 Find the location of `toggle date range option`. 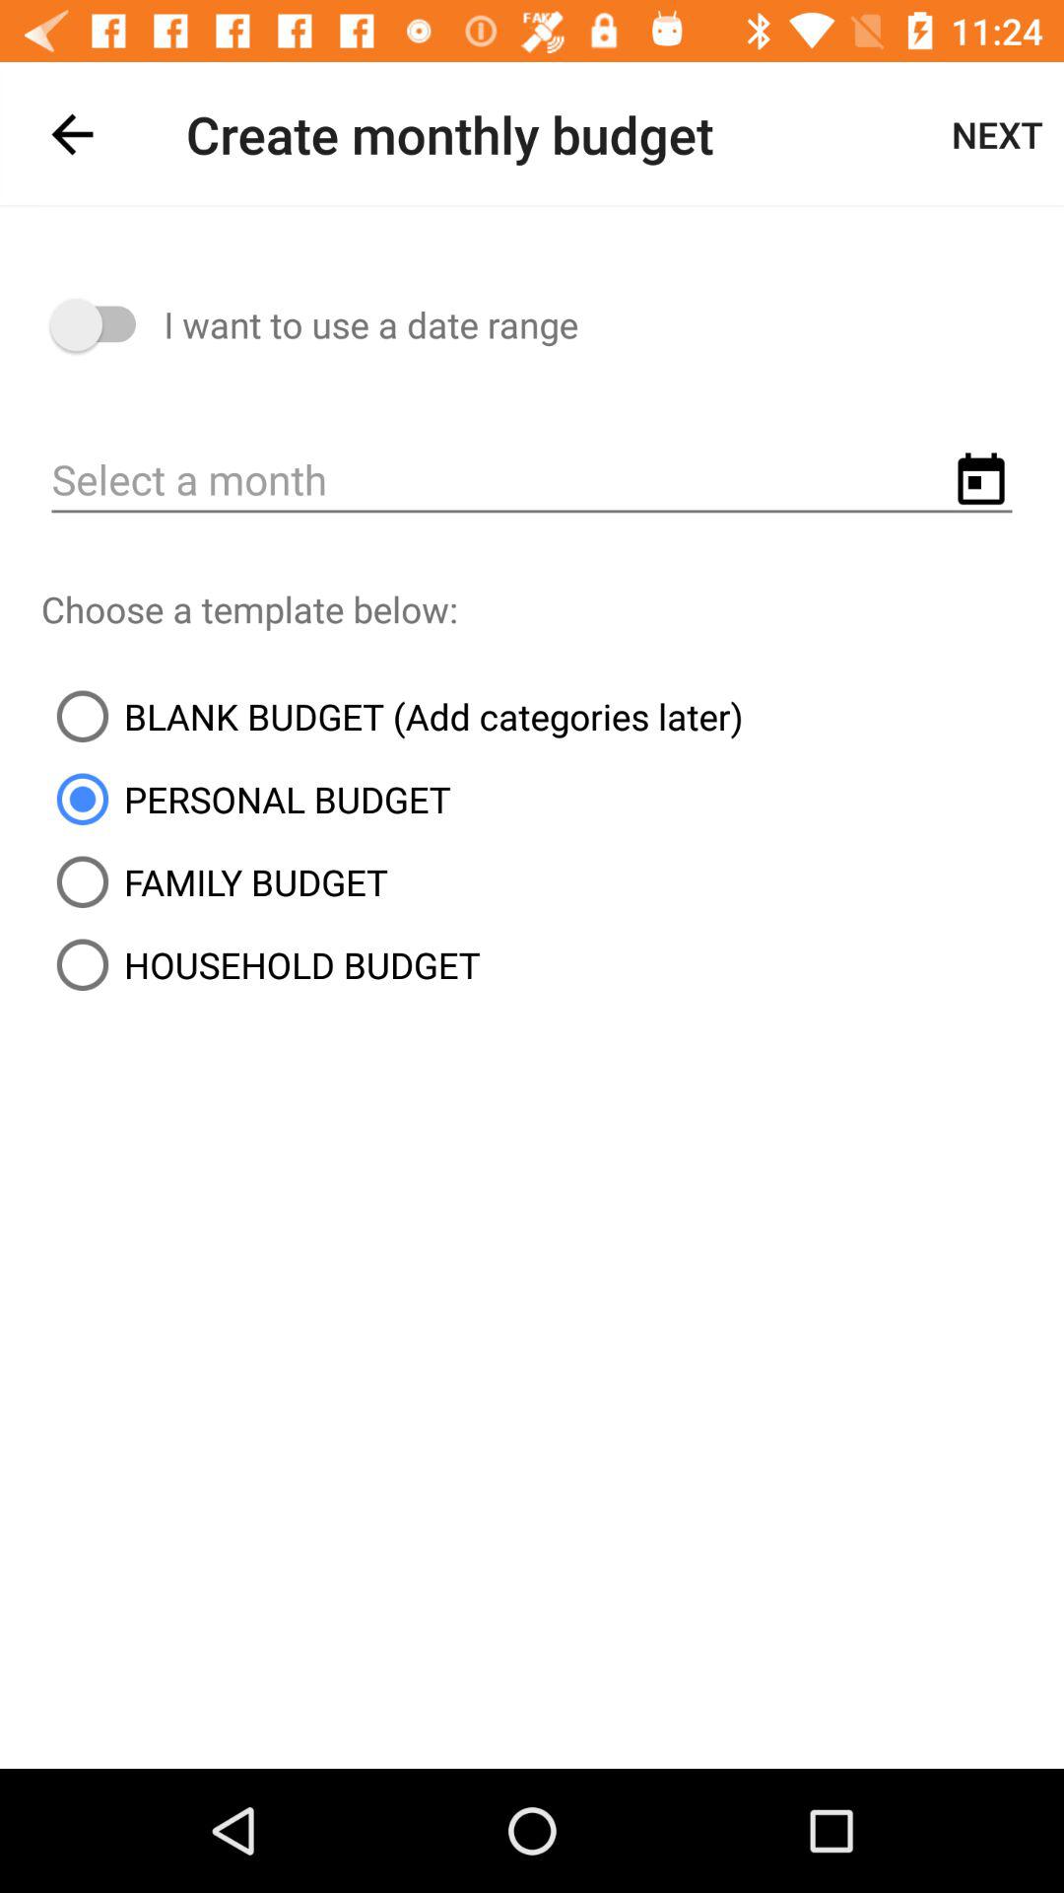

toggle date range option is located at coordinates (102, 325).